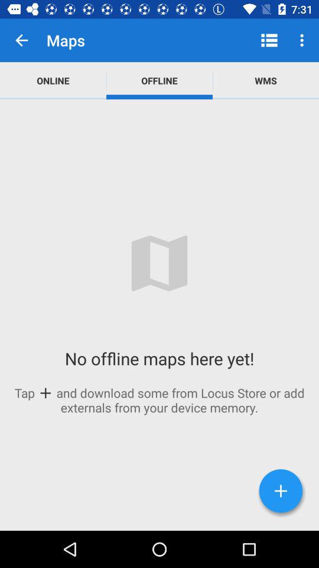  What do you see at coordinates (53, 80) in the screenshot?
I see `press the item next to the offline icon` at bounding box center [53, 80].